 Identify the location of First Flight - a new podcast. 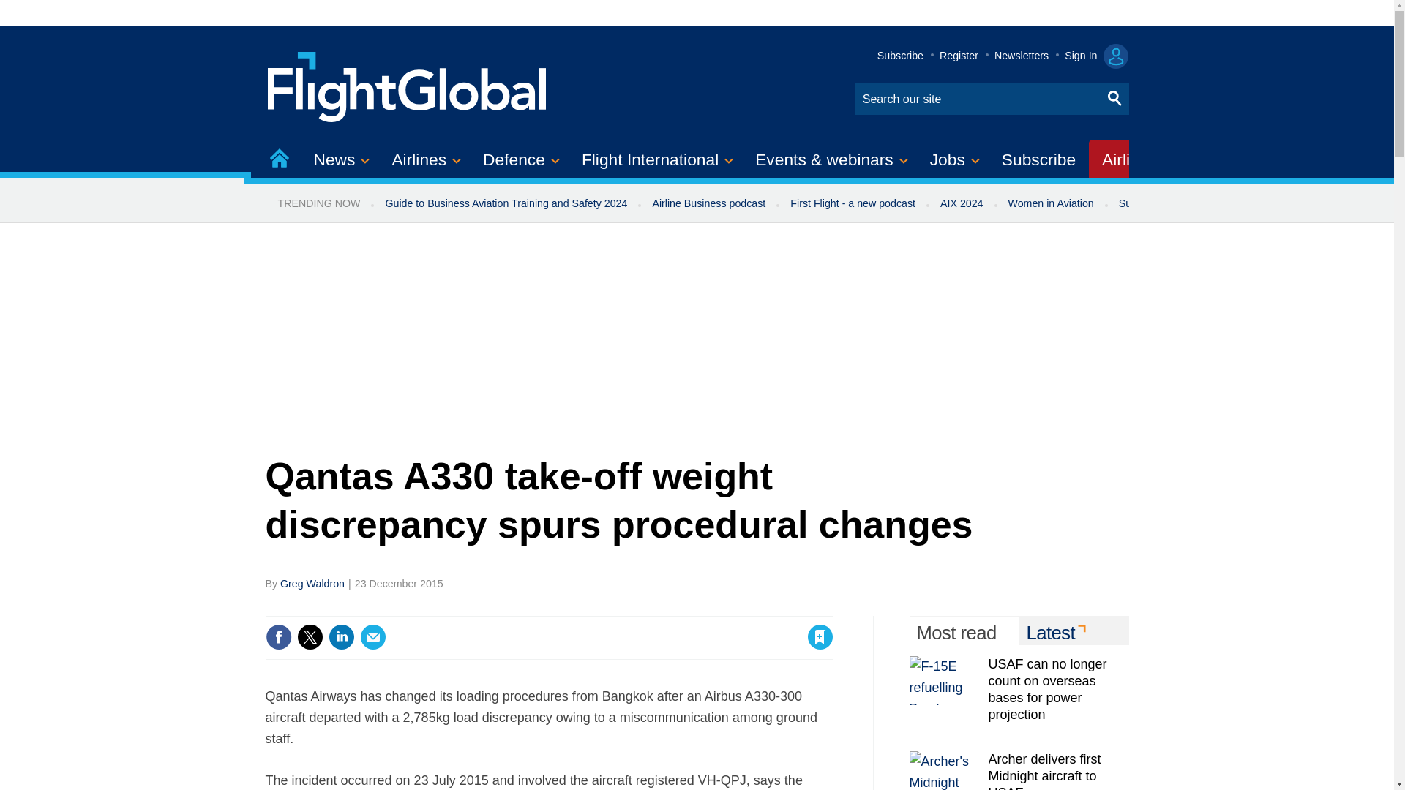
(853, 203).